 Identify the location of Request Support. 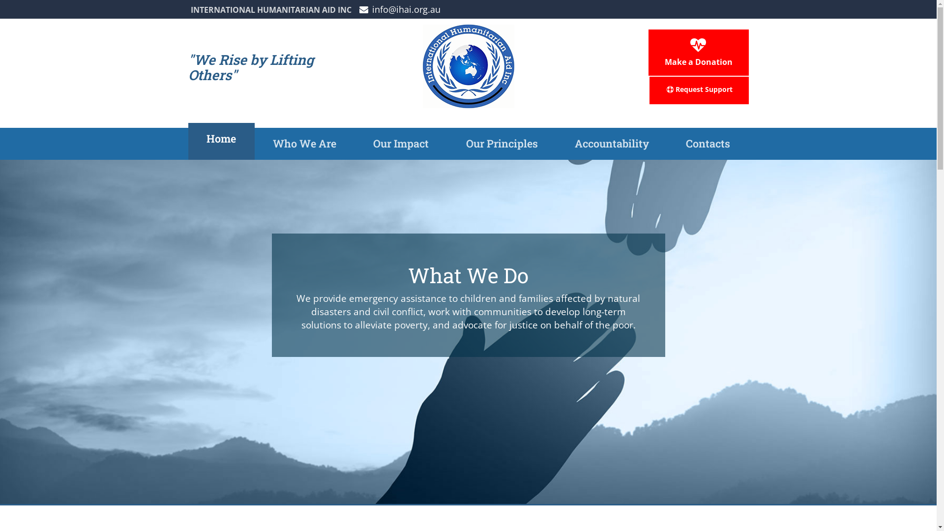
(699, 90).